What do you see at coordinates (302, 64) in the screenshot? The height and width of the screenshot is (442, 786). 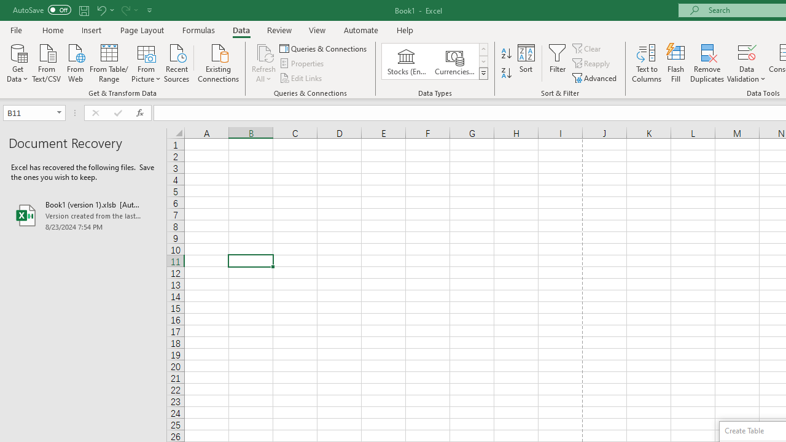 I see `Properties` at bounding box center [302, 64].